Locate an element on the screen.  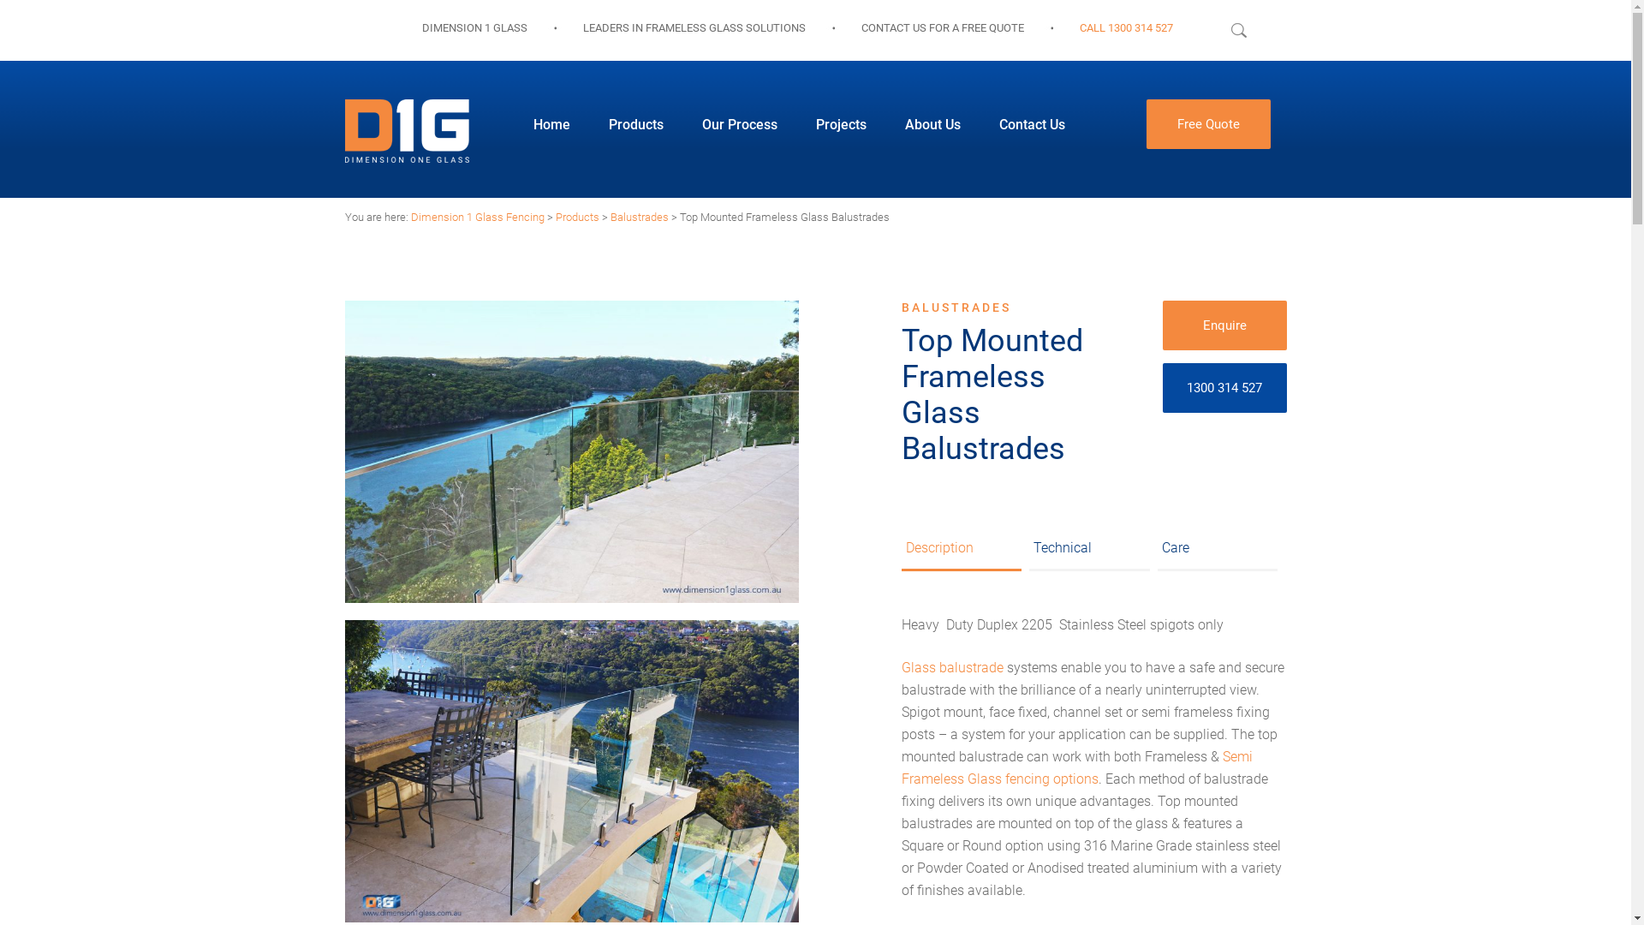
DIMENSION 1 GLASS is located at coordinates (474, 27).